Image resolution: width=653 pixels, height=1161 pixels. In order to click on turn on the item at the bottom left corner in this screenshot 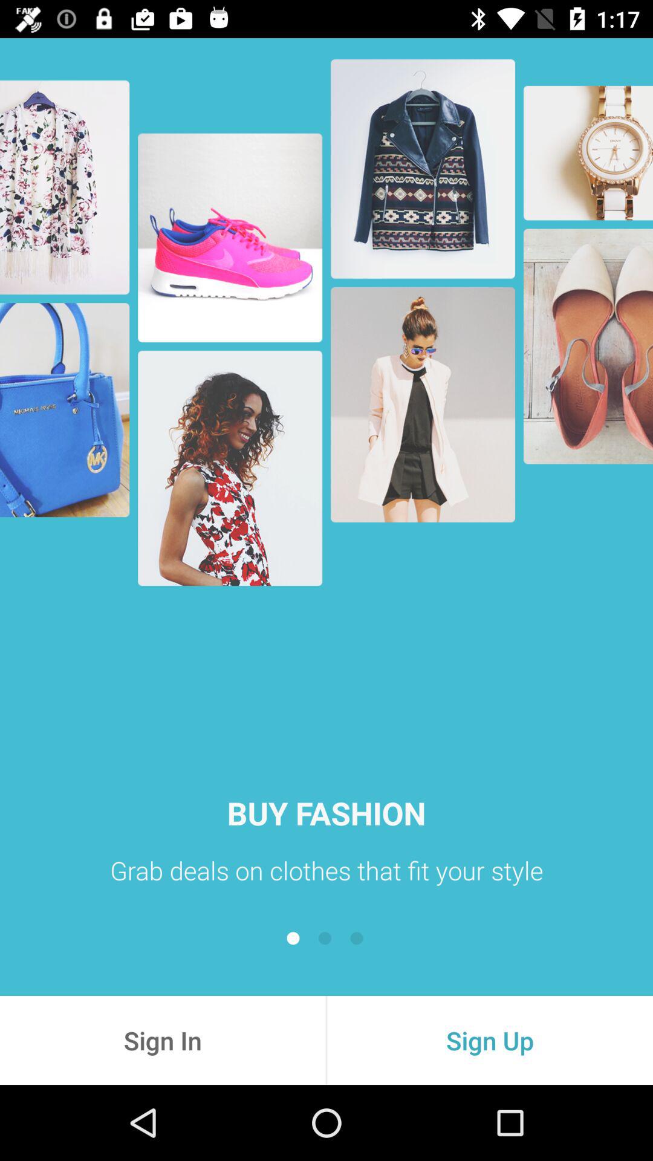, I will do `click(163, 1040)`.